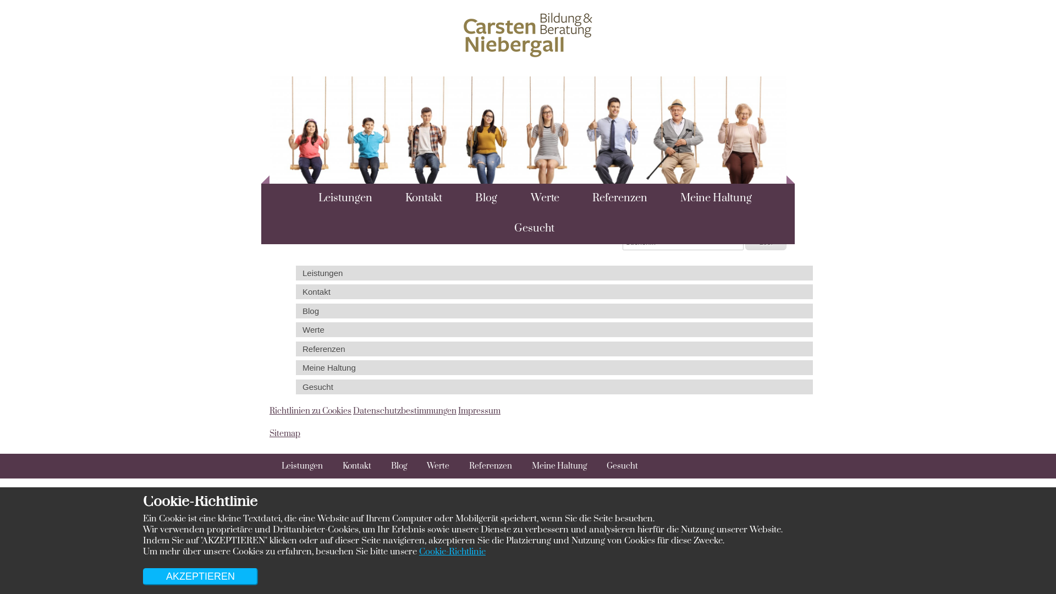  I want to click on Werte, so click(432, 466).